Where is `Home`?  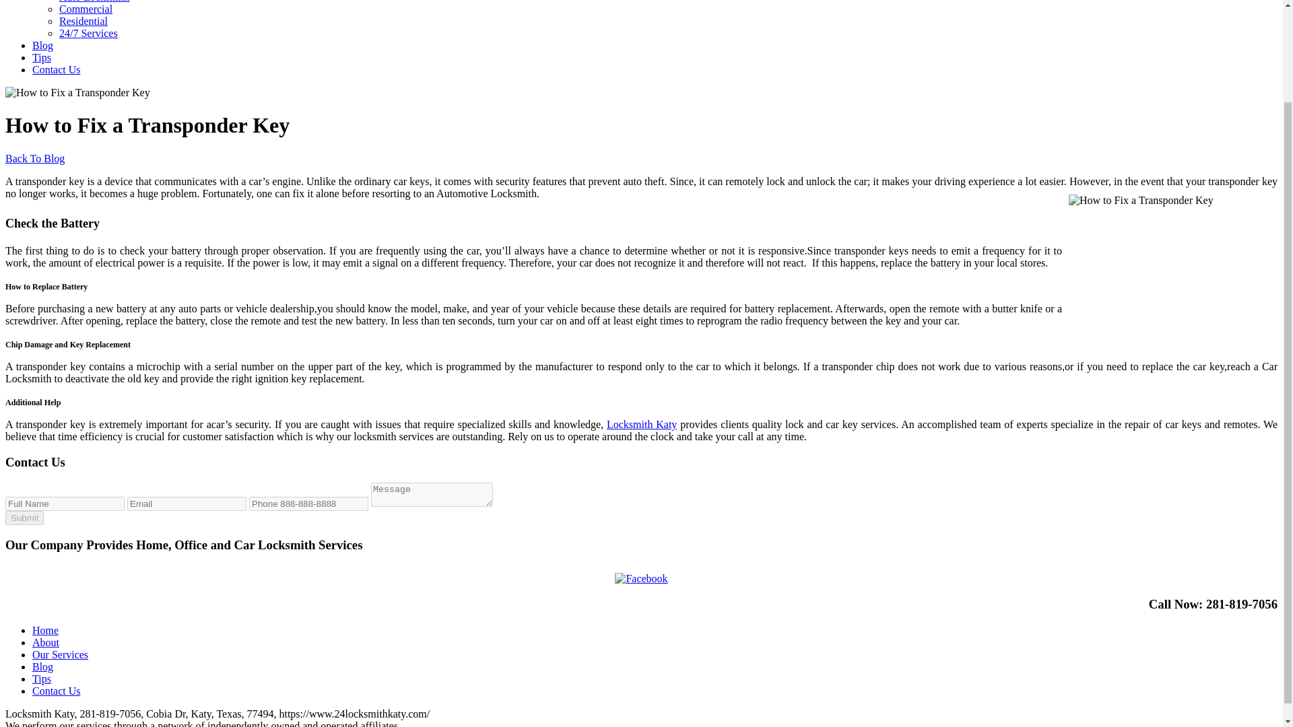
Home is located at coordinates (45, 630).